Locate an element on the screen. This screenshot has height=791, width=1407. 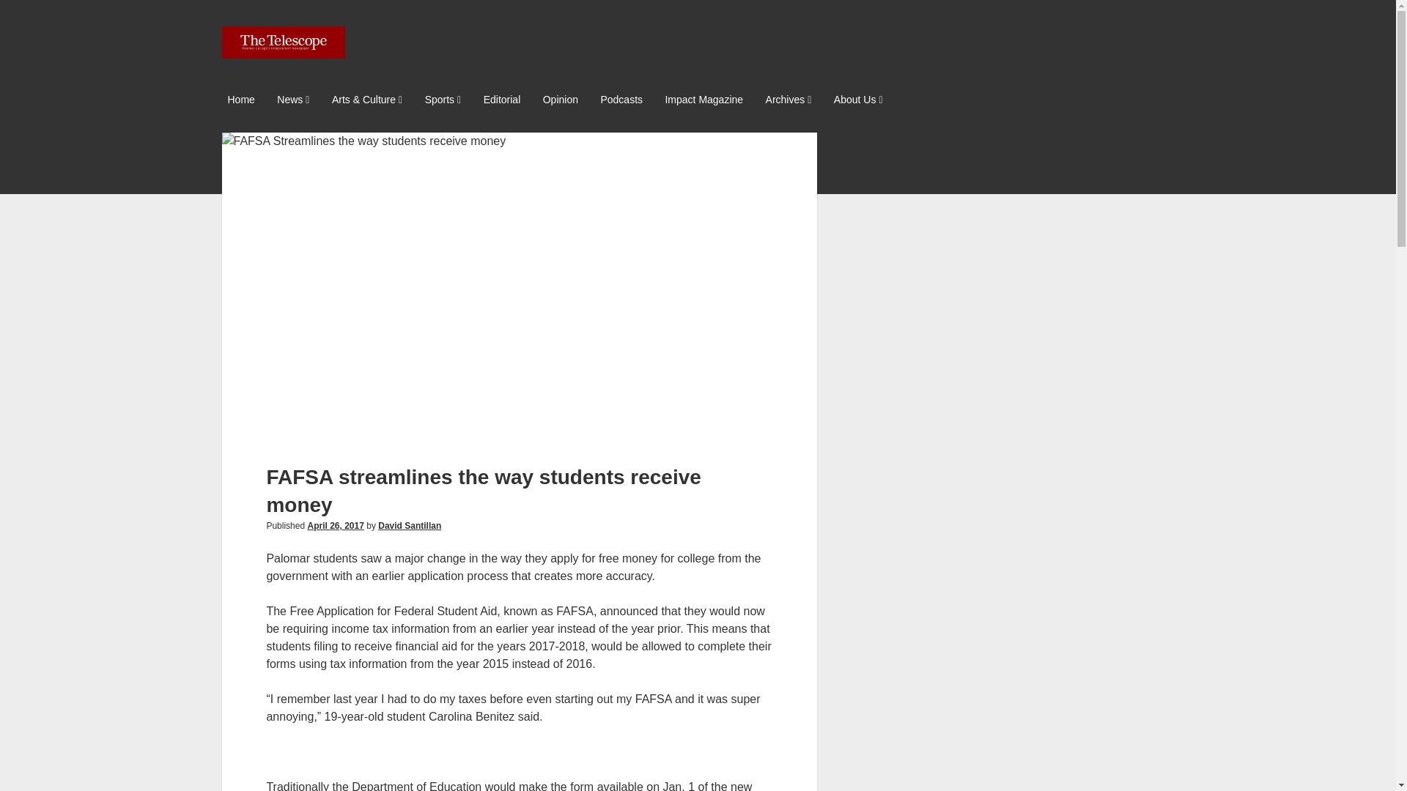
Editorial is located at coordinates (502, 100).